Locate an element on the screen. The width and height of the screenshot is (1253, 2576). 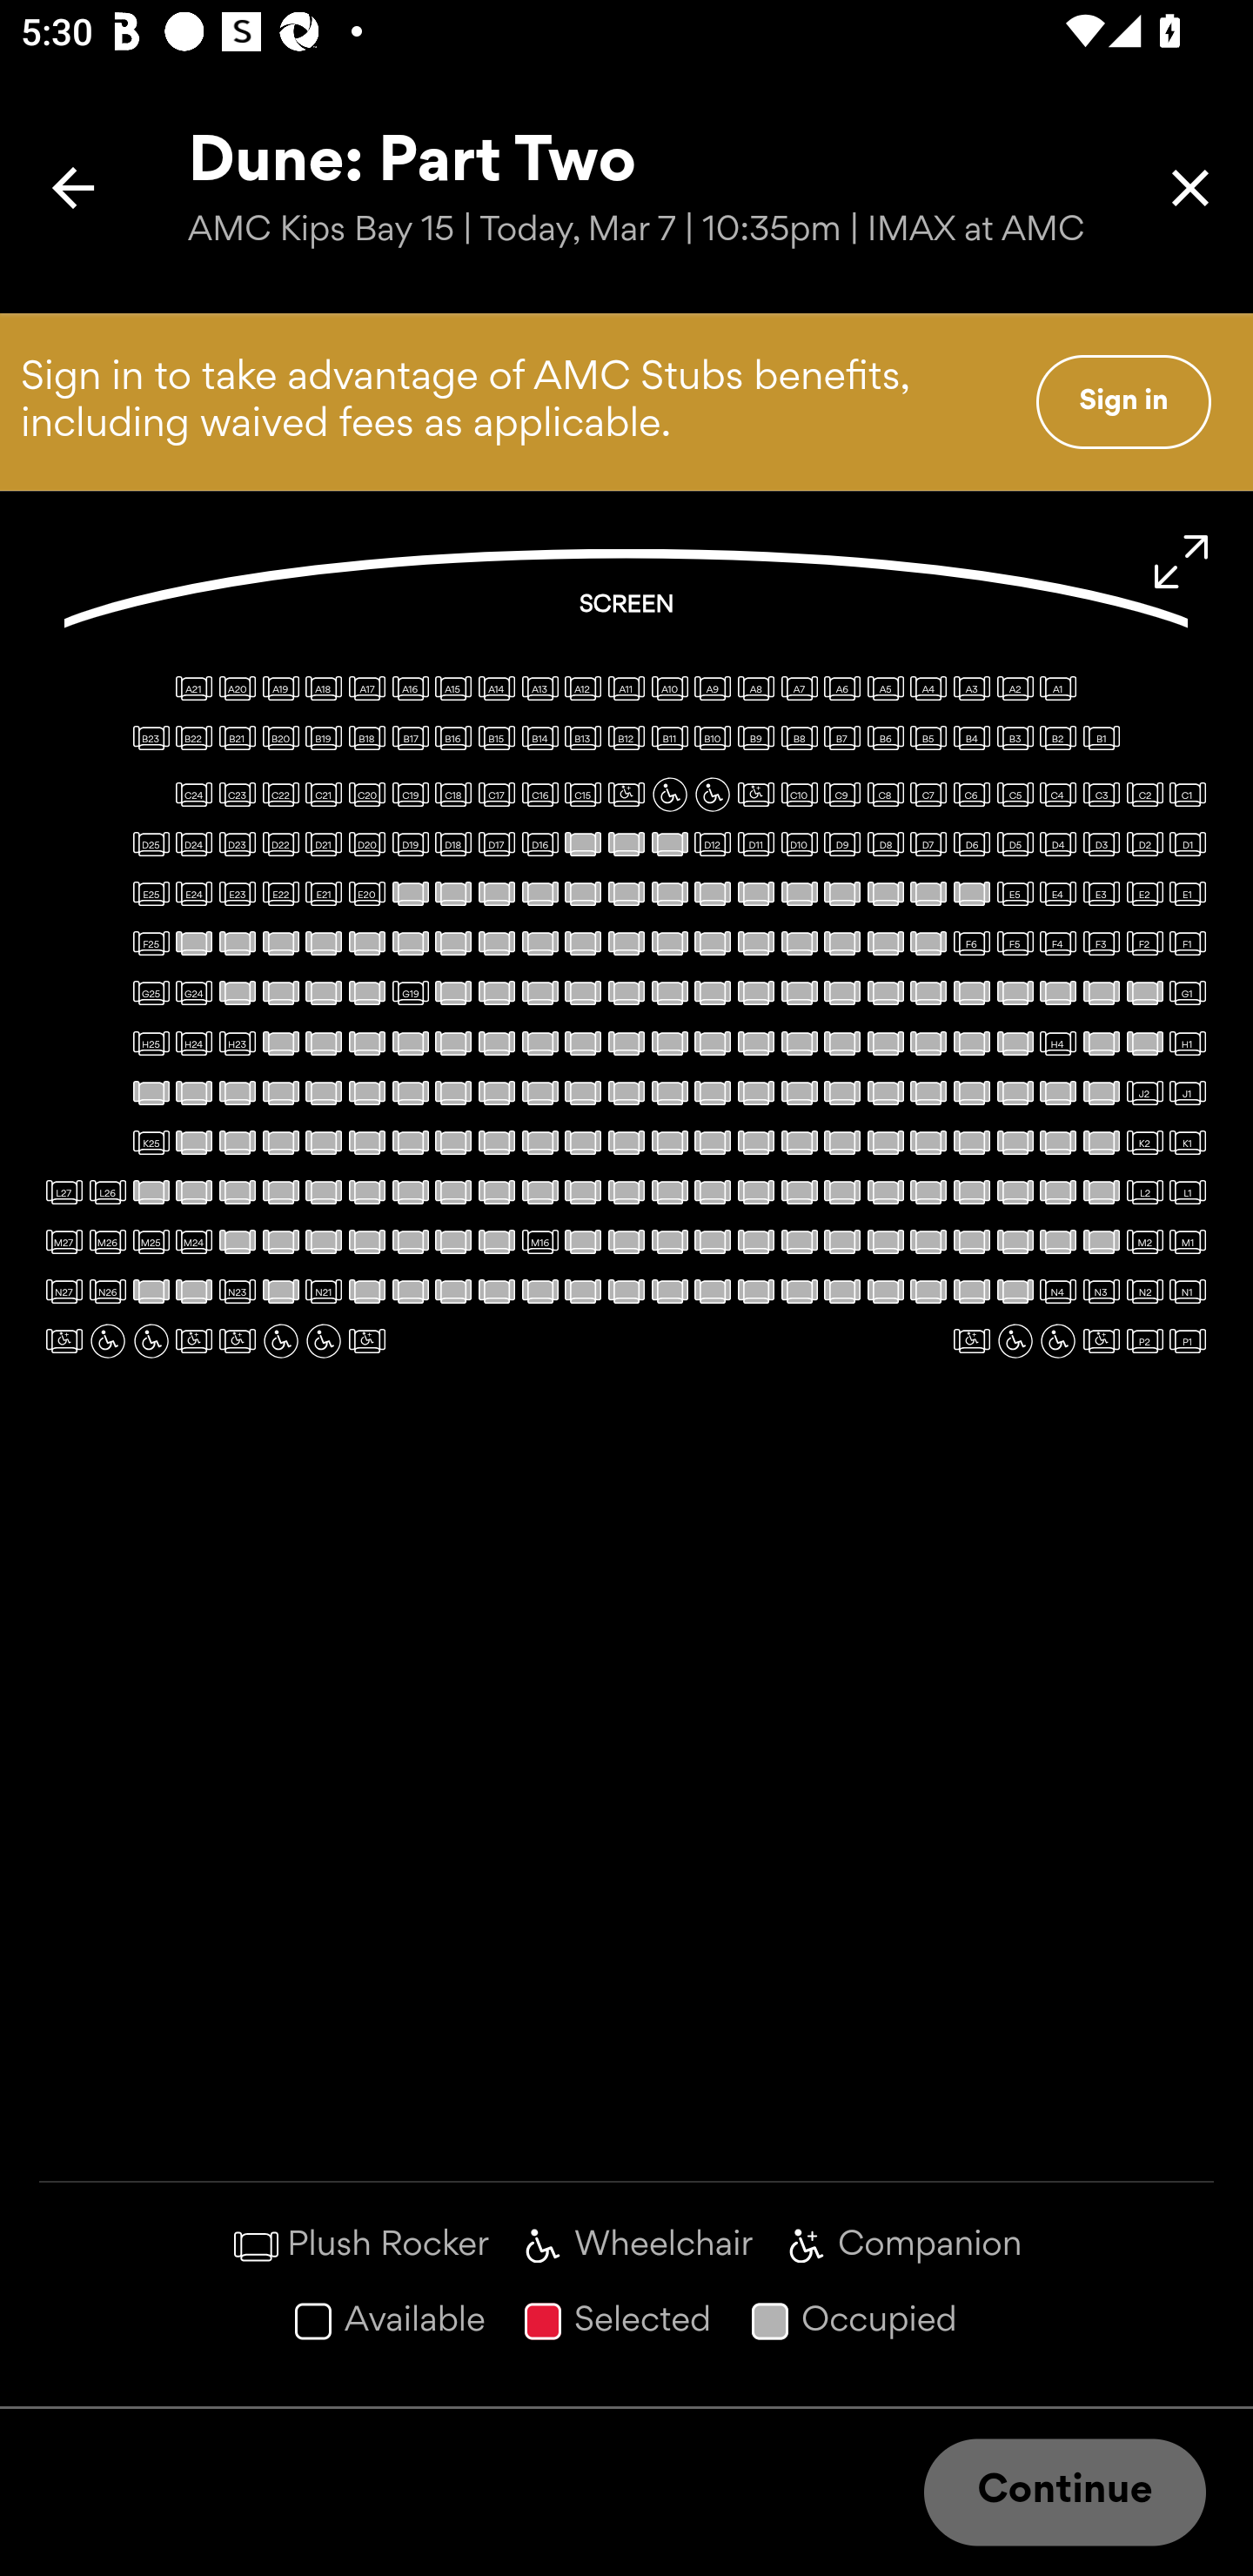
F2, Regular seat, available is located at coordinates (1145, 943).